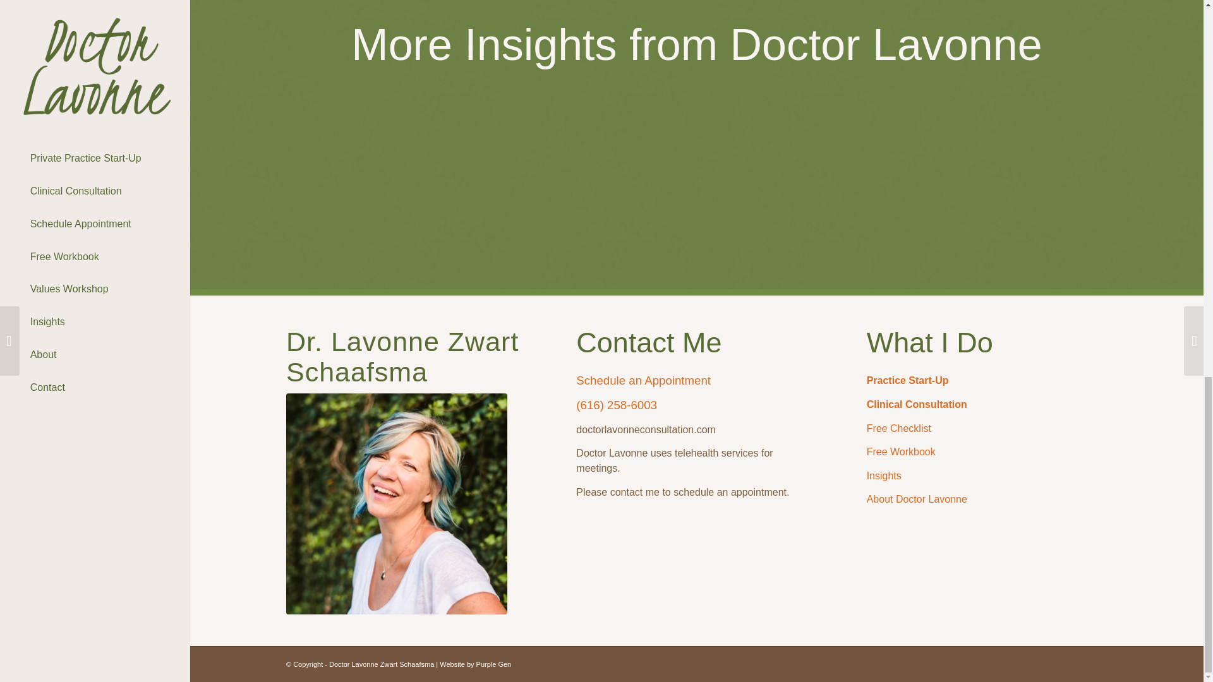 This screenshot has height=682, width=1213. I want to click on Free Workbook, so click(901, 452).